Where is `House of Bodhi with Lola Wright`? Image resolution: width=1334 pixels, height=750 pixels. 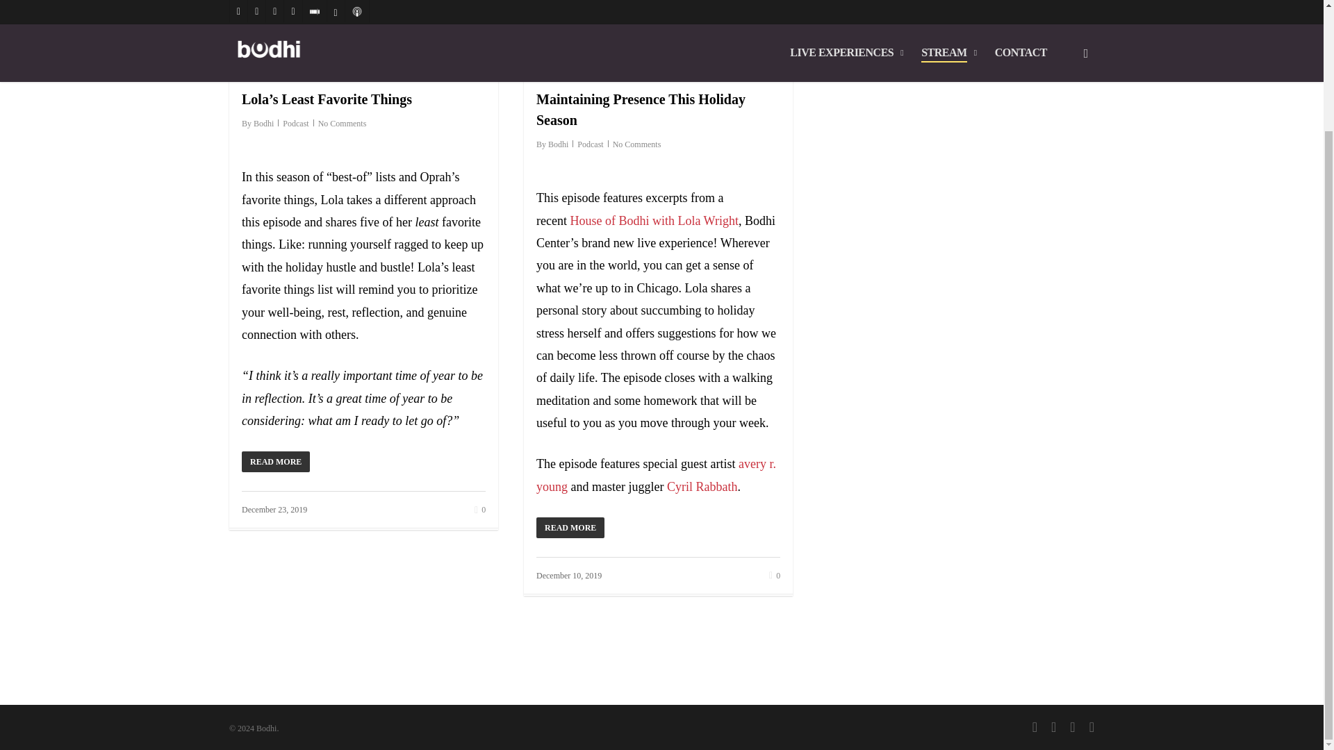 House of Bodhi with Lola Wright is located at coordinates (653, 221).